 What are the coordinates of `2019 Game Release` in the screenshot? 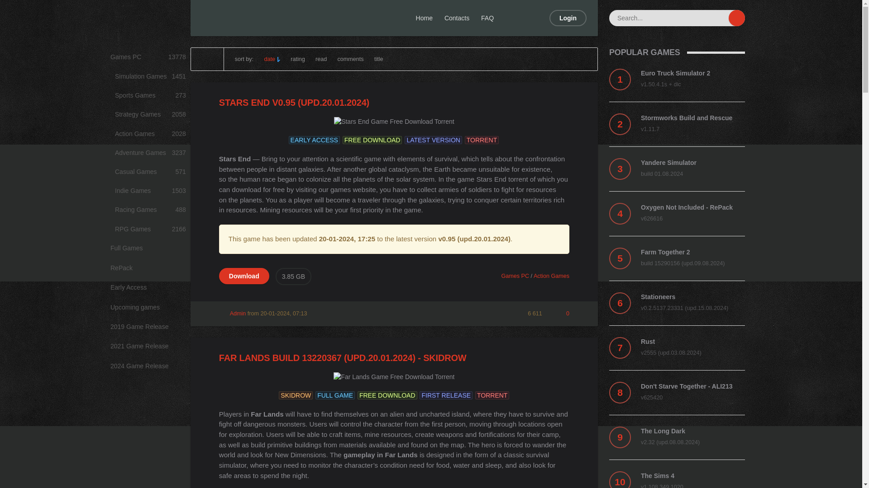 It's located at (148, 327).